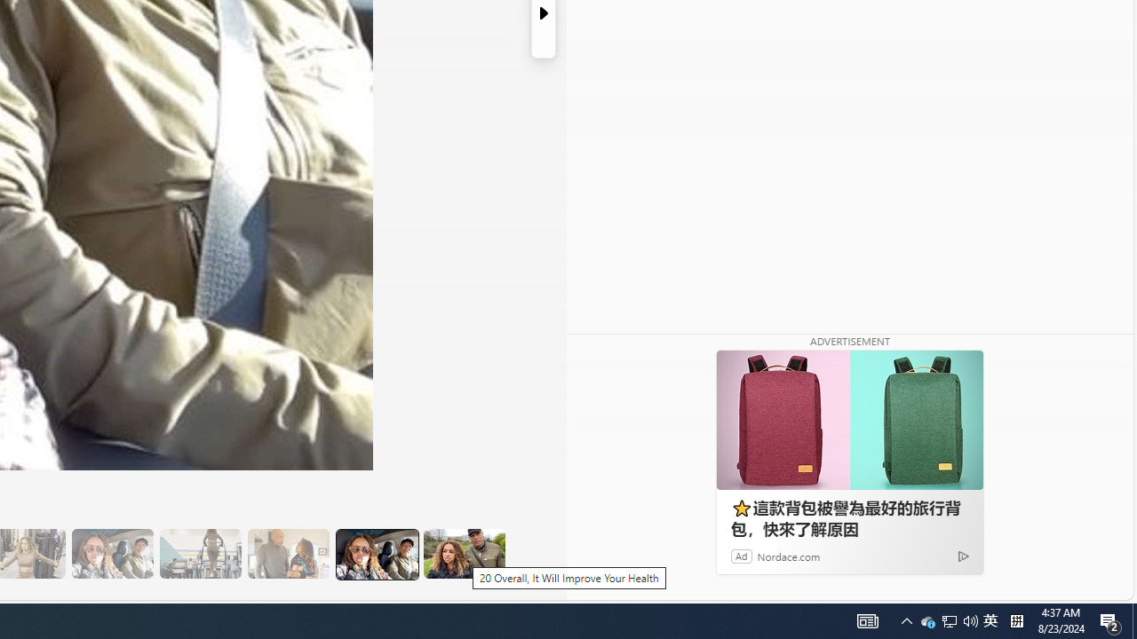 Image resolution: width=1137 pixels, height=639 pixels. I want to click on 19 It Also Simplifies Thiings, so click(376, 554).